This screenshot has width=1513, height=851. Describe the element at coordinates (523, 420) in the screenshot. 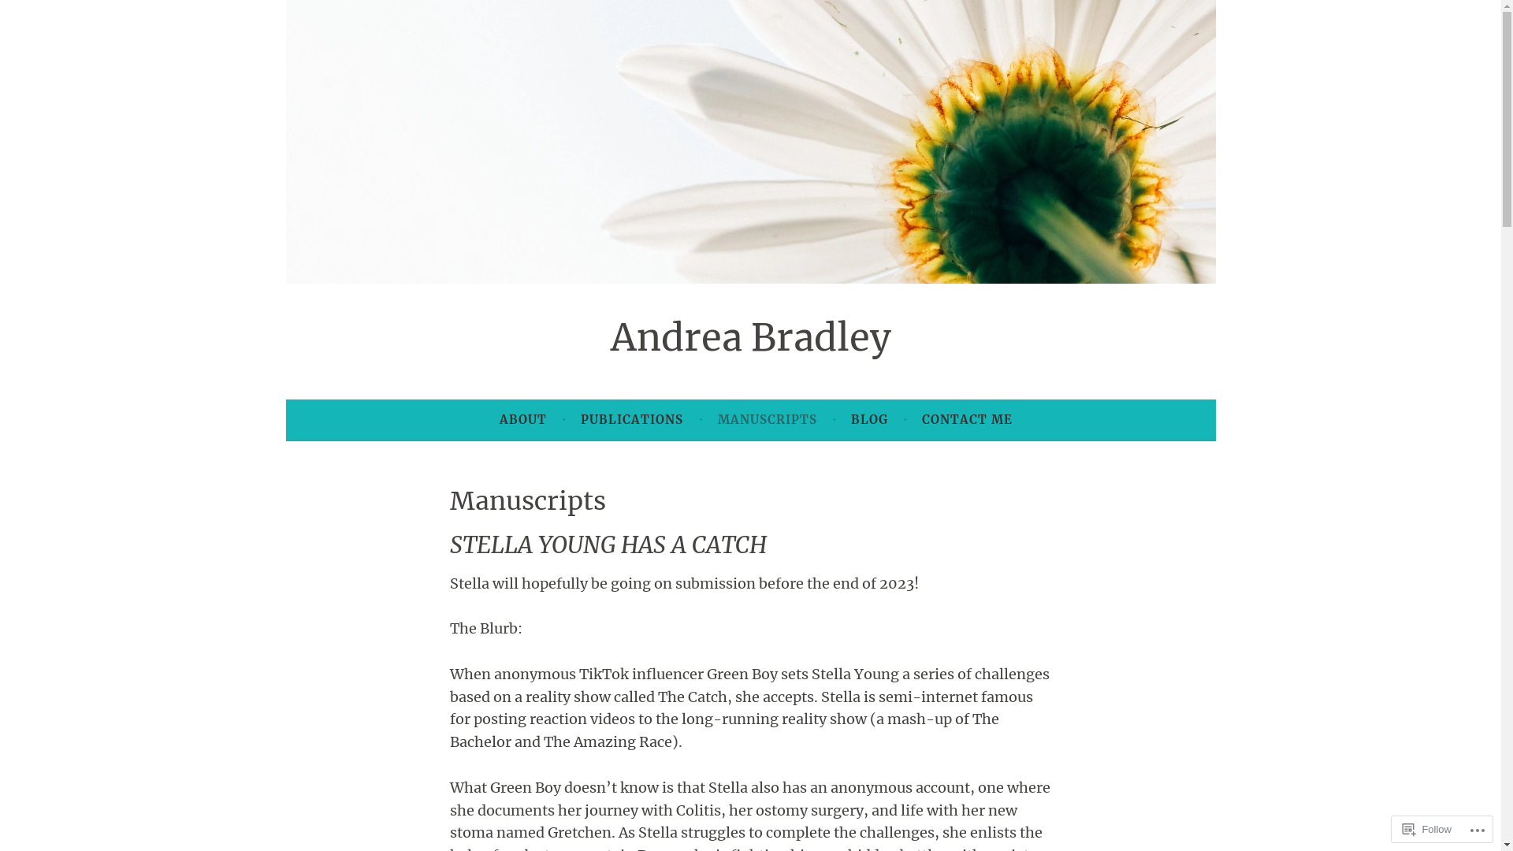

I see `ABOUT` at that location.